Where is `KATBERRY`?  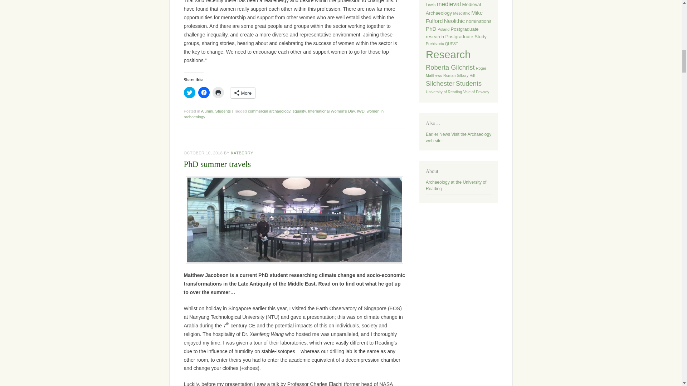
KATBERRY is located at coordinates (242, 153).